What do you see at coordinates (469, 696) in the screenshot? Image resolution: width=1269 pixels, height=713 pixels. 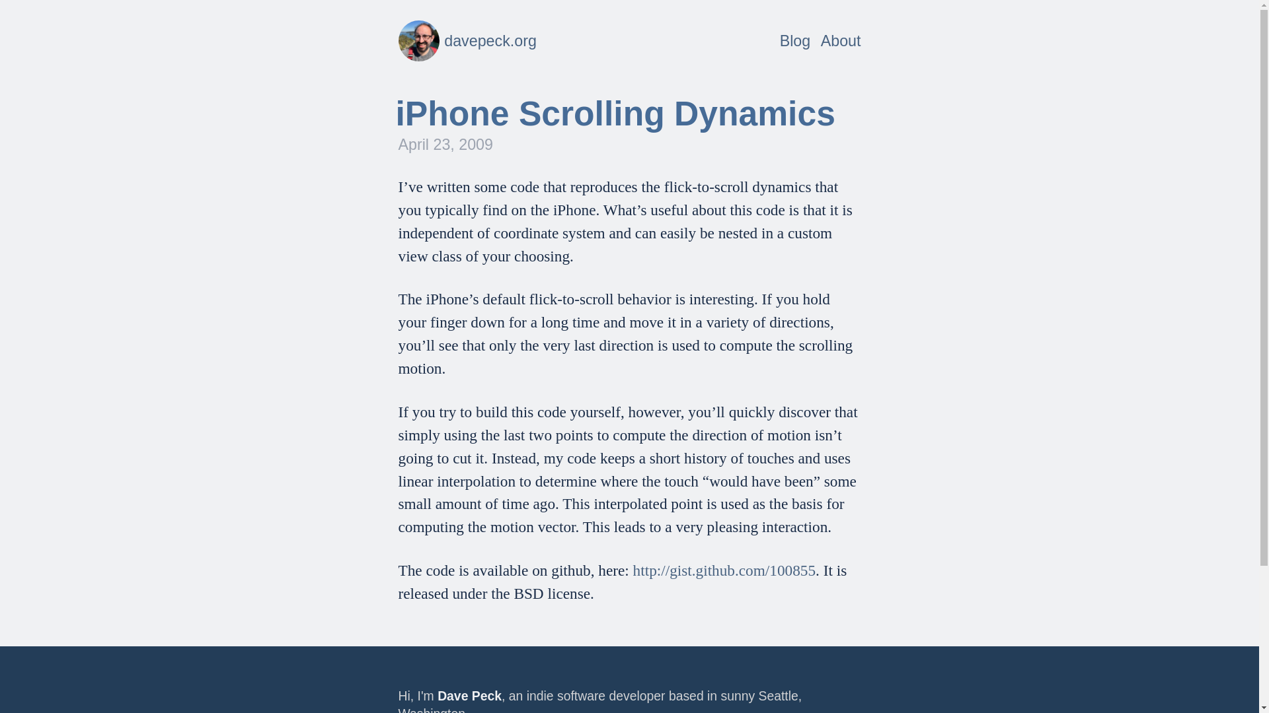 I see `Dave Peck` at bounding box center [469, 696].